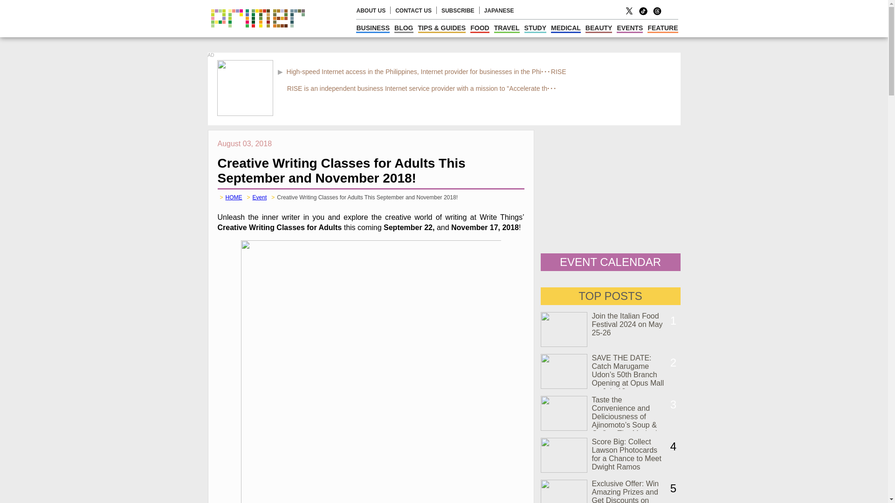 The height and width of the screenshot is (503, 895). What do you see at coordinates (657, 14) in the screenshot?
I see `THreads` at bounding box center [657, 14].